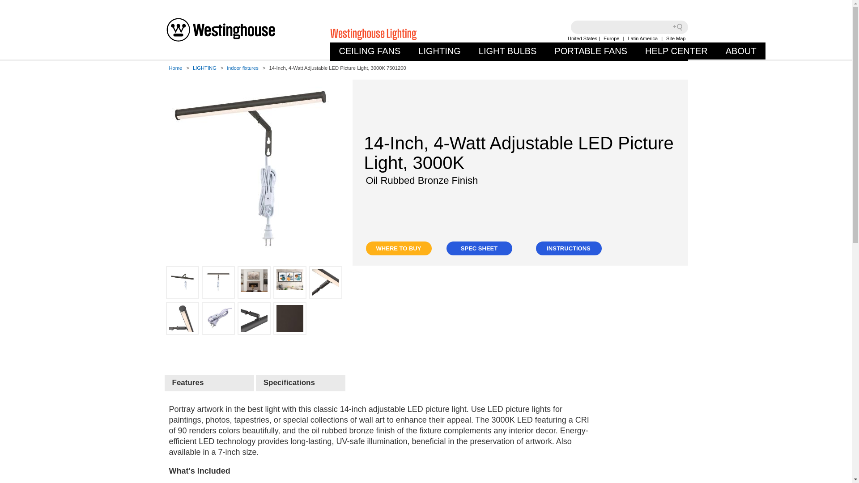 Image resolution: width=859 pixels, height=483 pixels. I want to click on Features, so click(209, 383).